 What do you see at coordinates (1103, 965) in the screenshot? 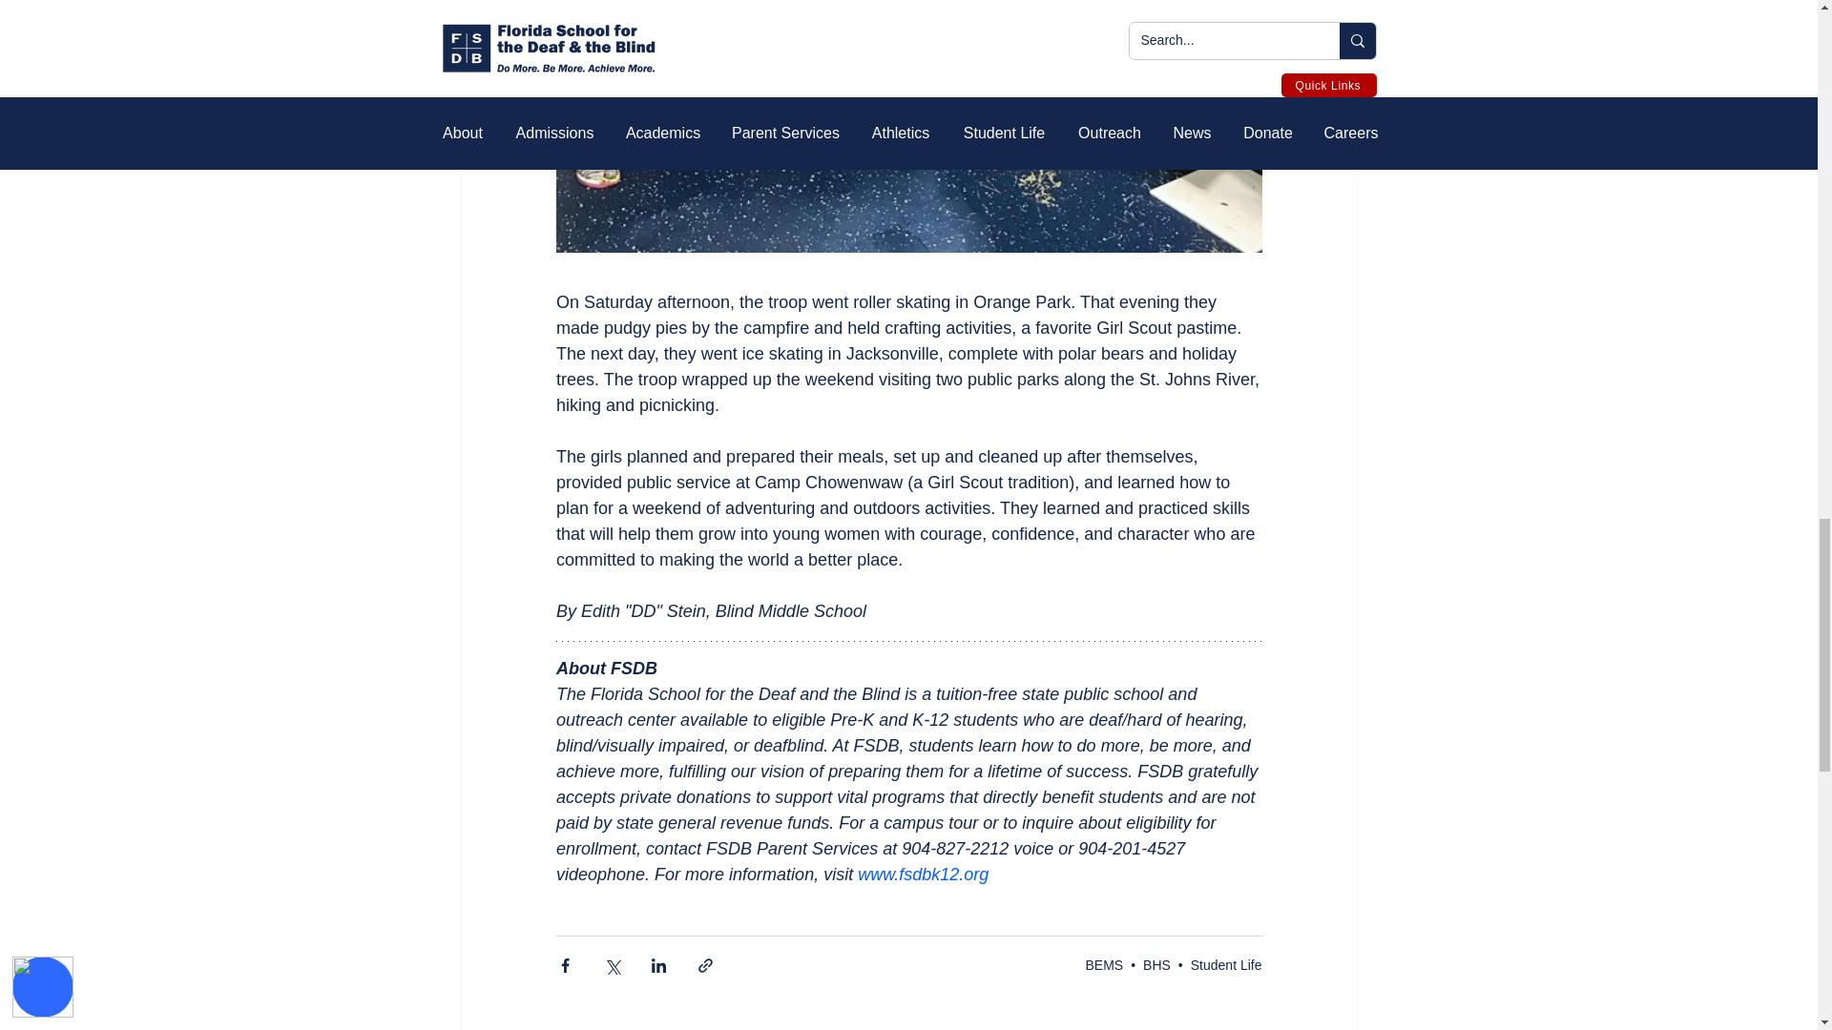
I see `BEMS` at bounding box center [1103, 965].